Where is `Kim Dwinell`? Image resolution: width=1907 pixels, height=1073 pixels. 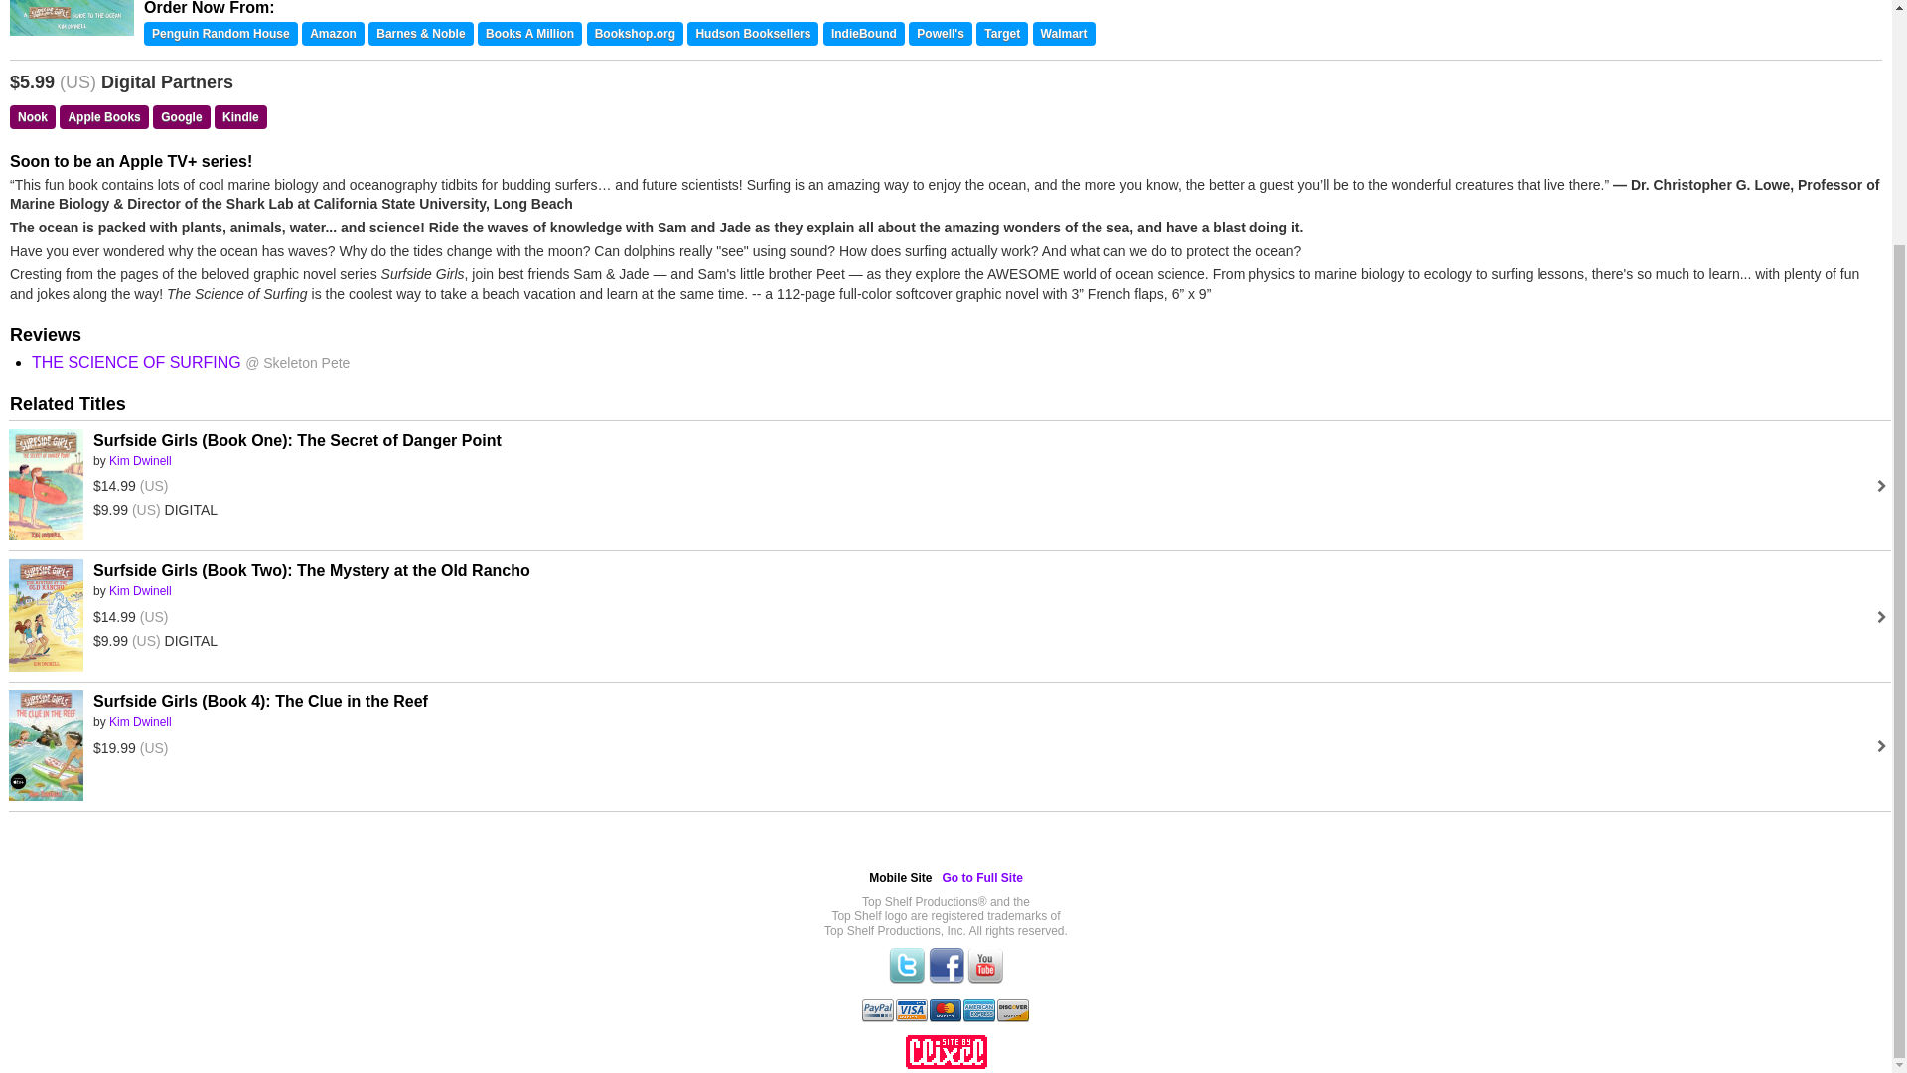
Kim Dwinell is located at coordinates (139, 590).